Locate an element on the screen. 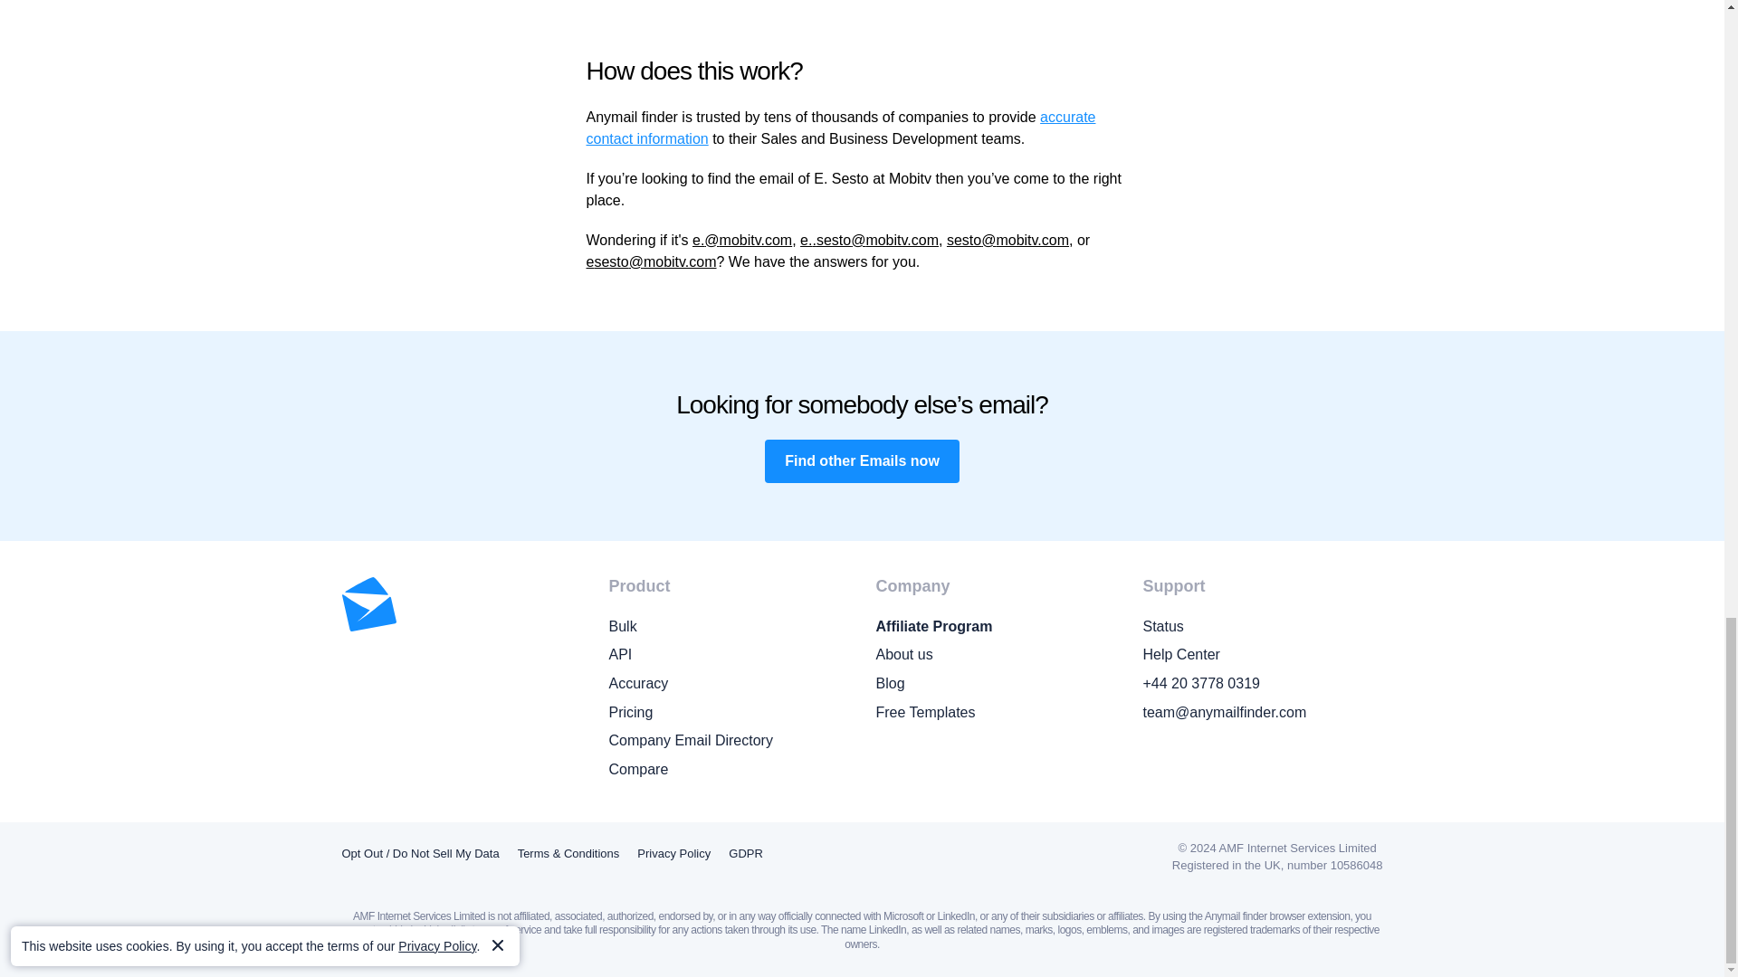  Find other Emails now is located at coordinates (862, 461).